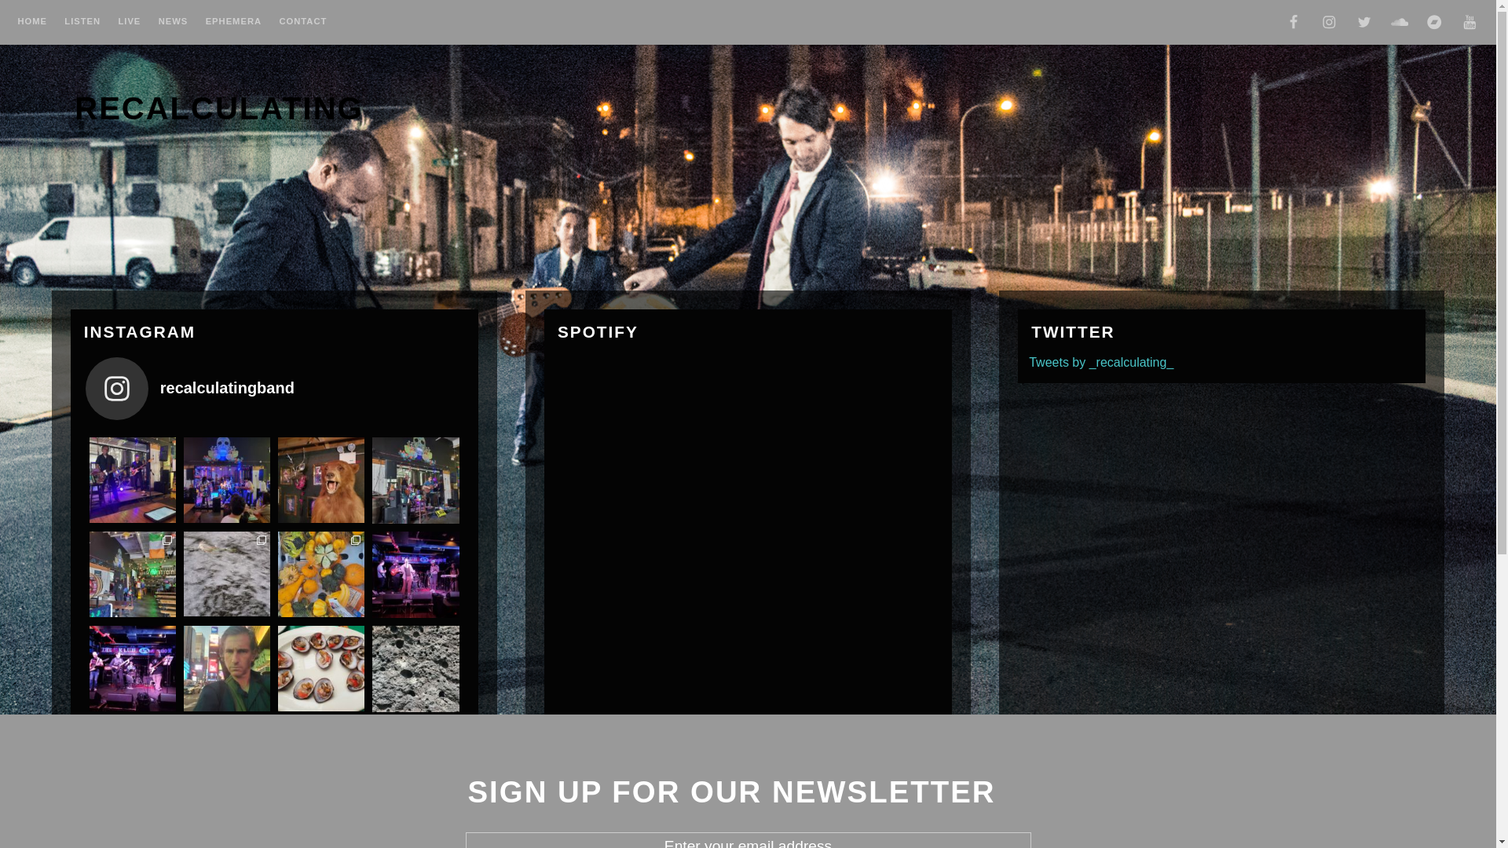 The image size is (1508, 848). What do you see at coordinates (32, 24) in the screenshot?
I see `HOME` at bounding box center [32, 24].